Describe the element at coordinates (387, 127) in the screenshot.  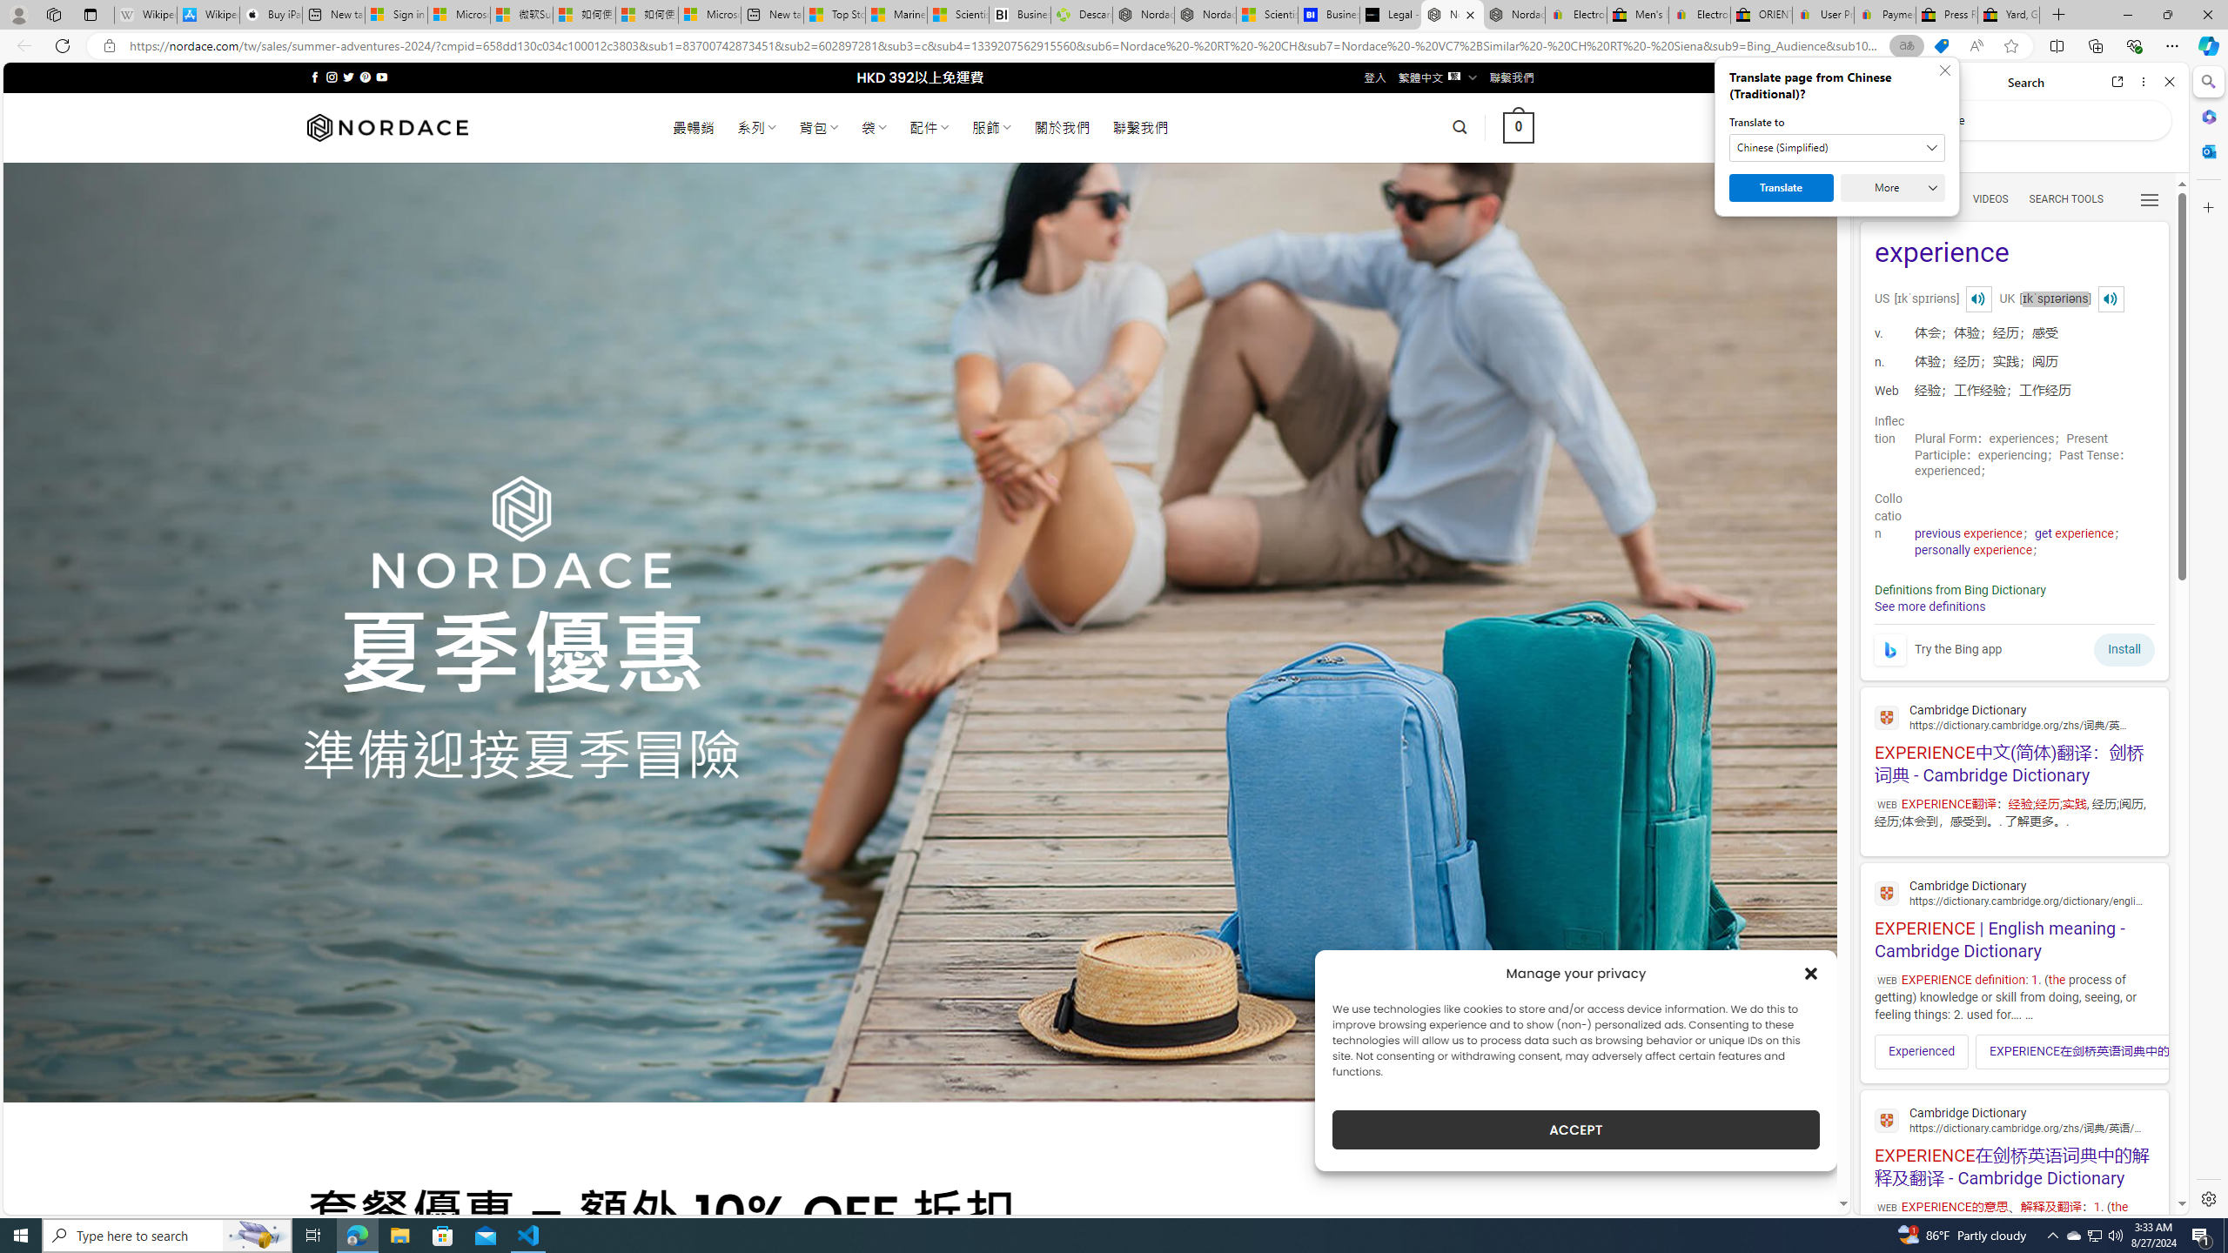
I see `Nordace` at that location.